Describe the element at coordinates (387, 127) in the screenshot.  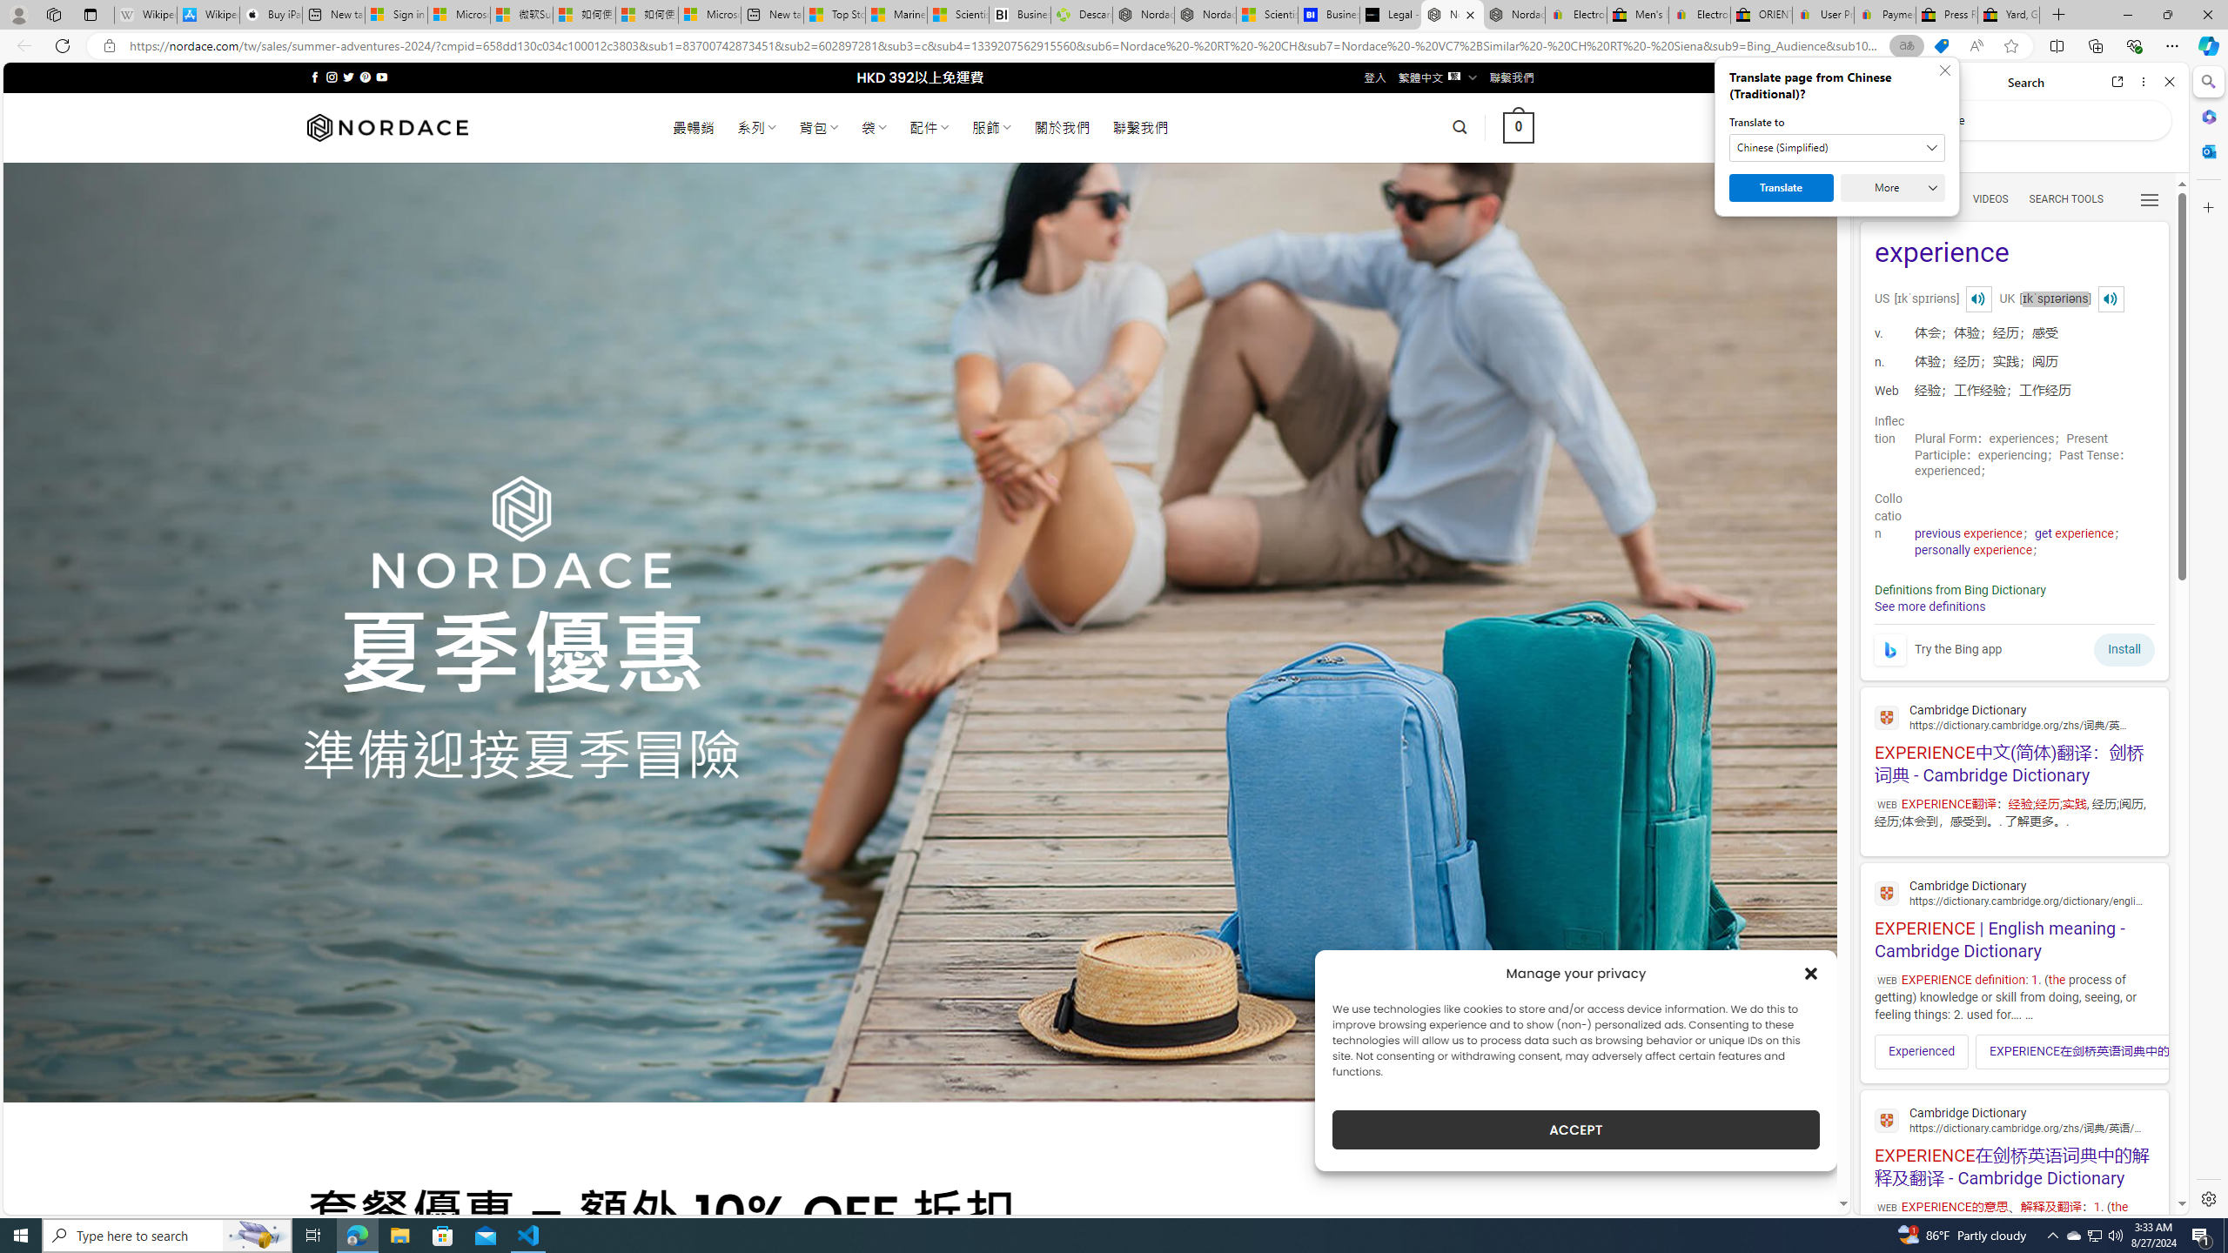
I see `Nordace` at that location.